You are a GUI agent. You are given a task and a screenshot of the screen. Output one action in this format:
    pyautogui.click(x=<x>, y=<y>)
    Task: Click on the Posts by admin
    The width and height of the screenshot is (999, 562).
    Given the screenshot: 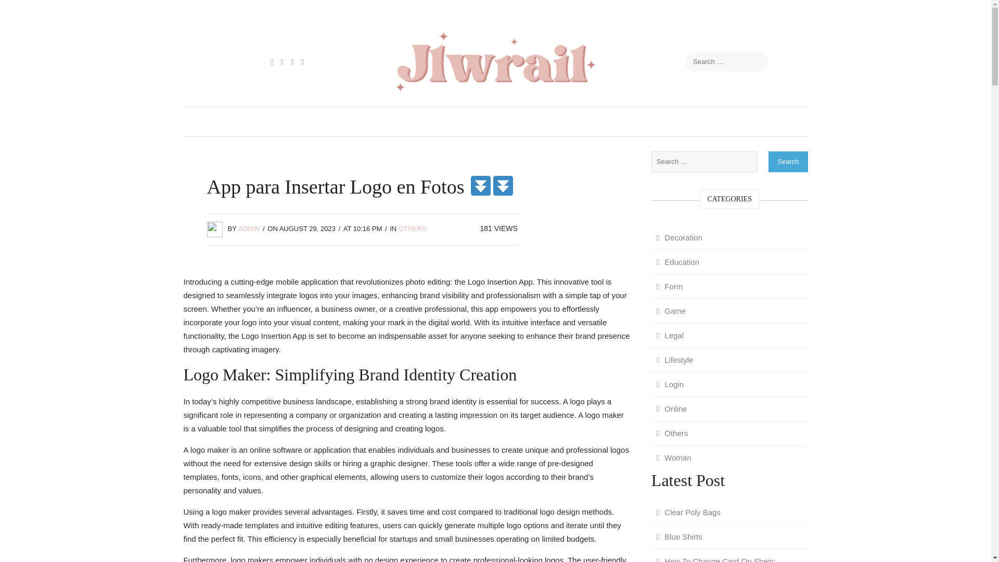 What is the action you would take?
    pyautogui.click(x=249, y=229)
    